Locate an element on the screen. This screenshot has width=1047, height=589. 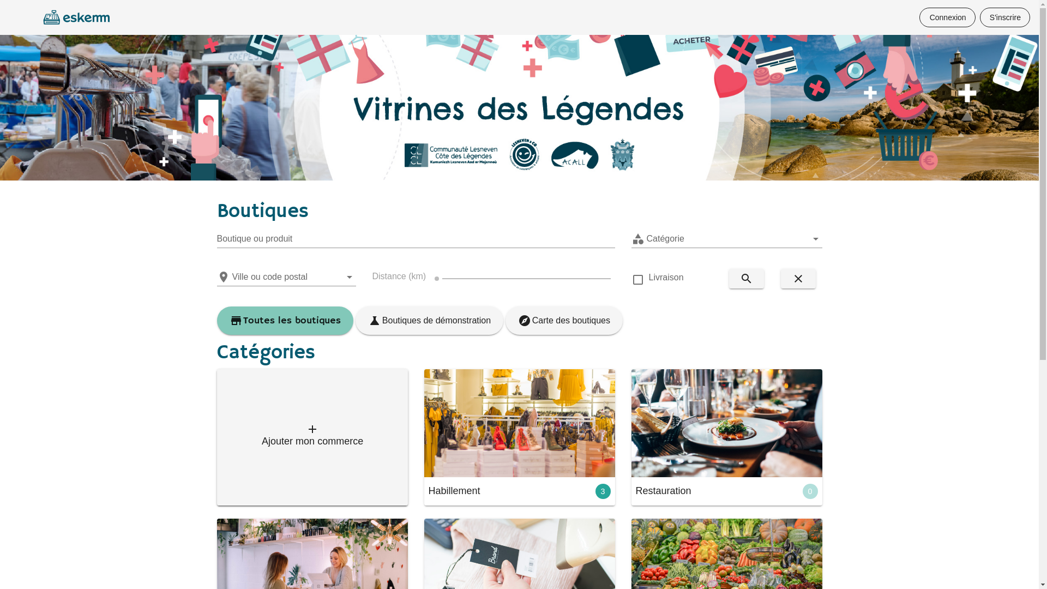
clear is located at coordinates (798, 279).